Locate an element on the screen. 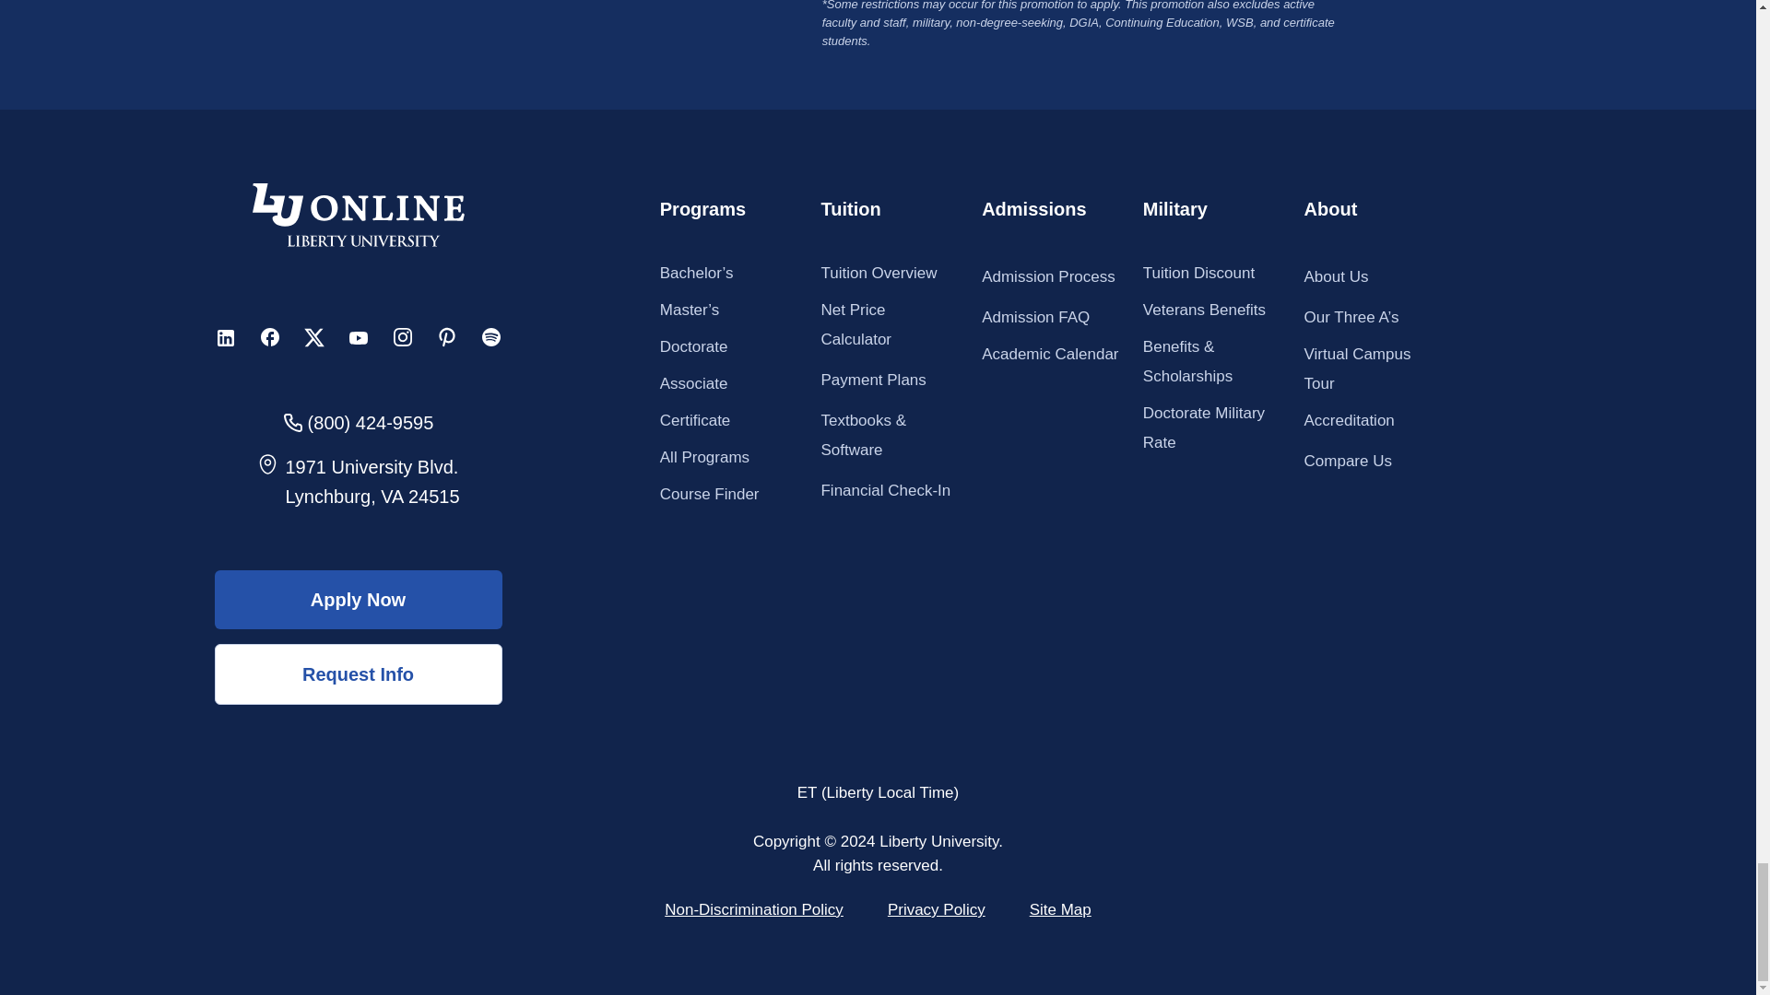  linked-in is located at coordinates (225, 337).